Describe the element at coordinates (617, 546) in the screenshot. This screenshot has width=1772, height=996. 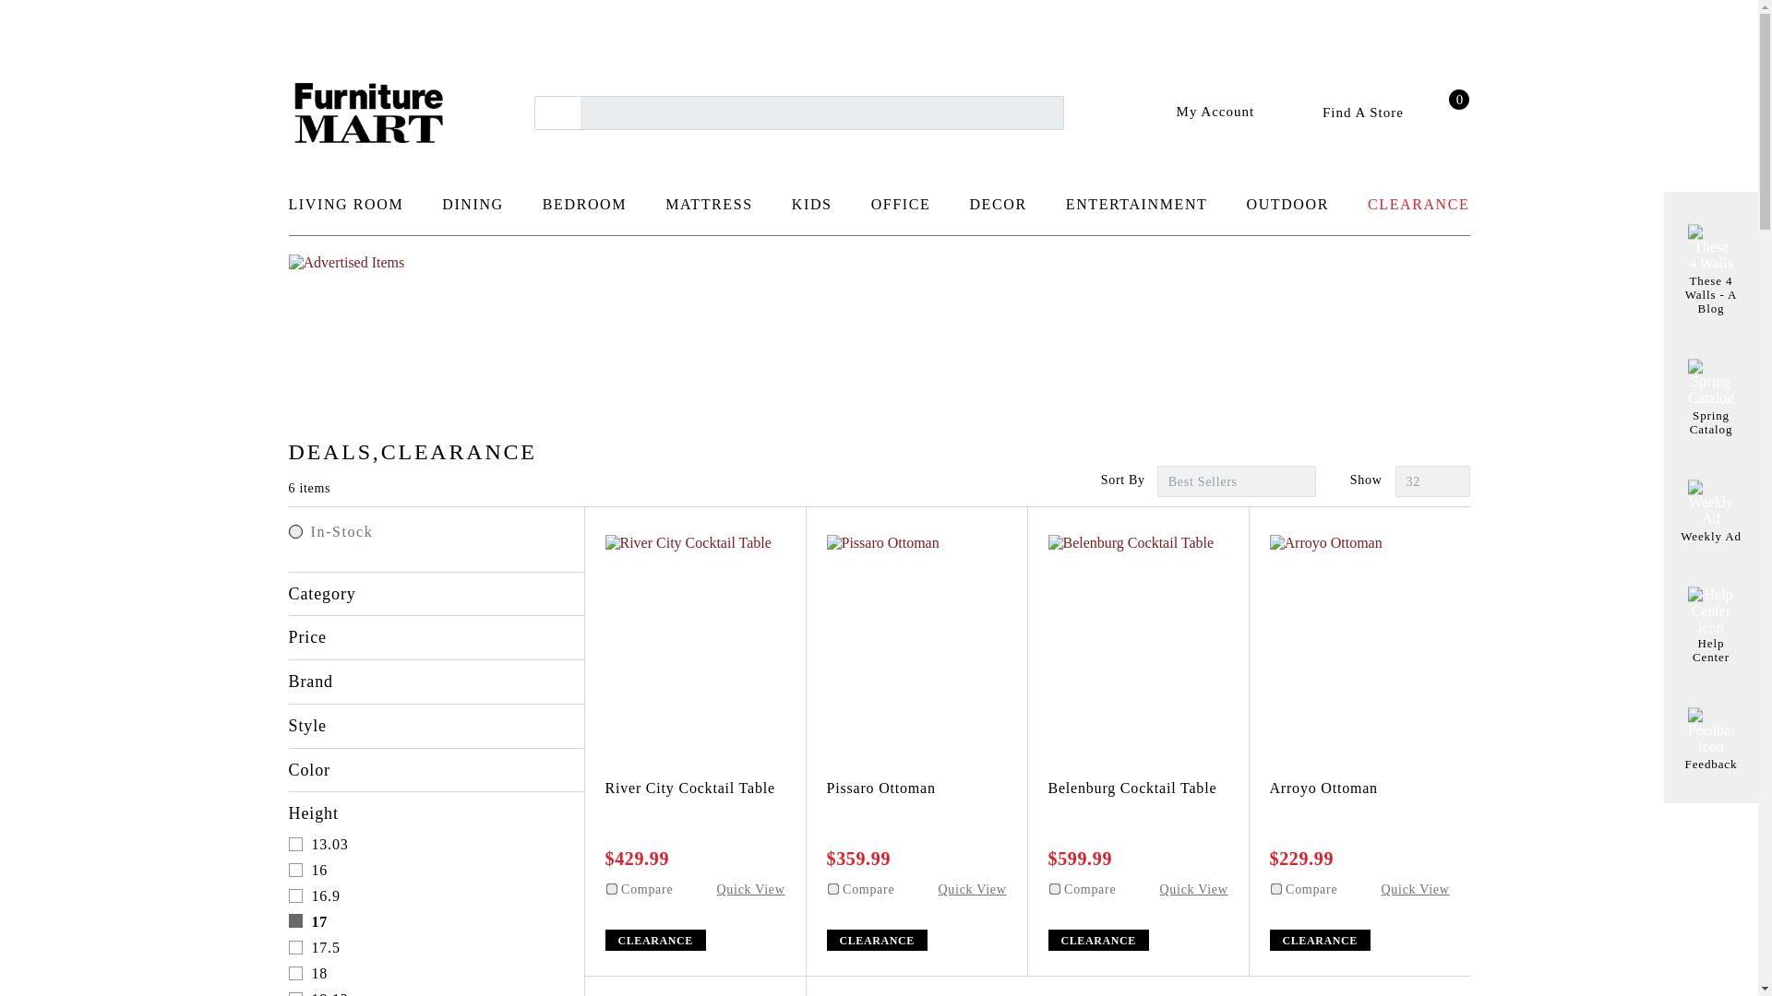
I see `Add to wishlist` at that location.